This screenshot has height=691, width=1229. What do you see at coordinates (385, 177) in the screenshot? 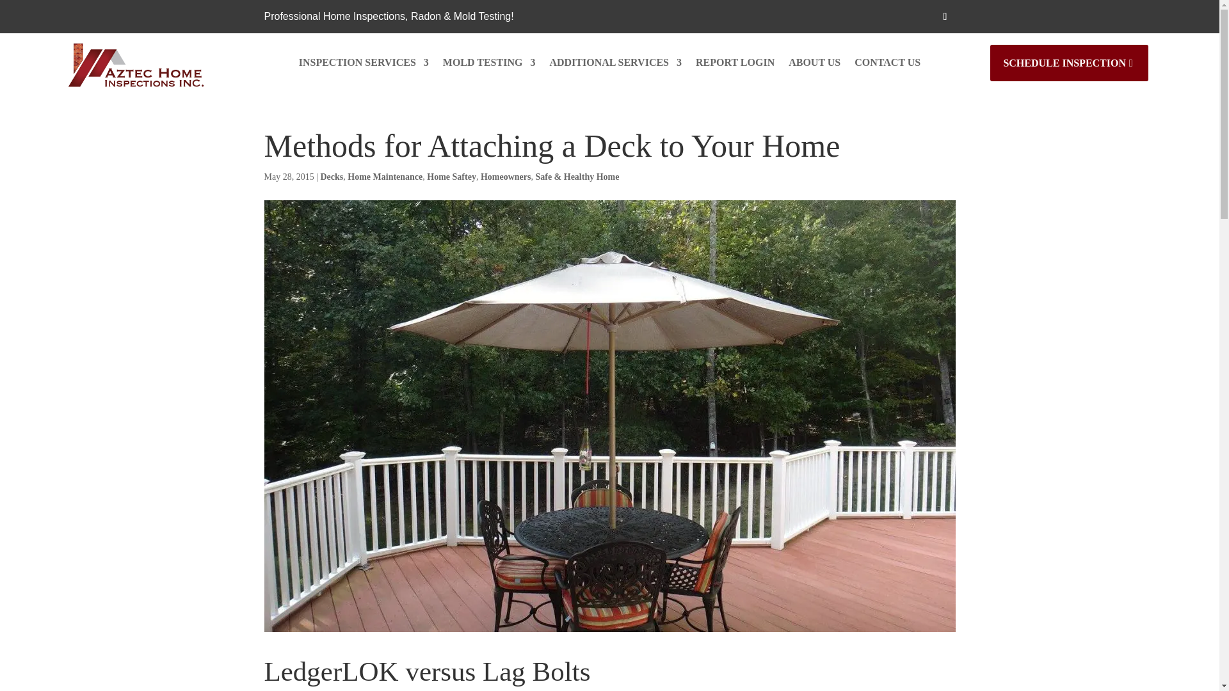
I see `Home Maintenance` at bounding box center [385, 177].